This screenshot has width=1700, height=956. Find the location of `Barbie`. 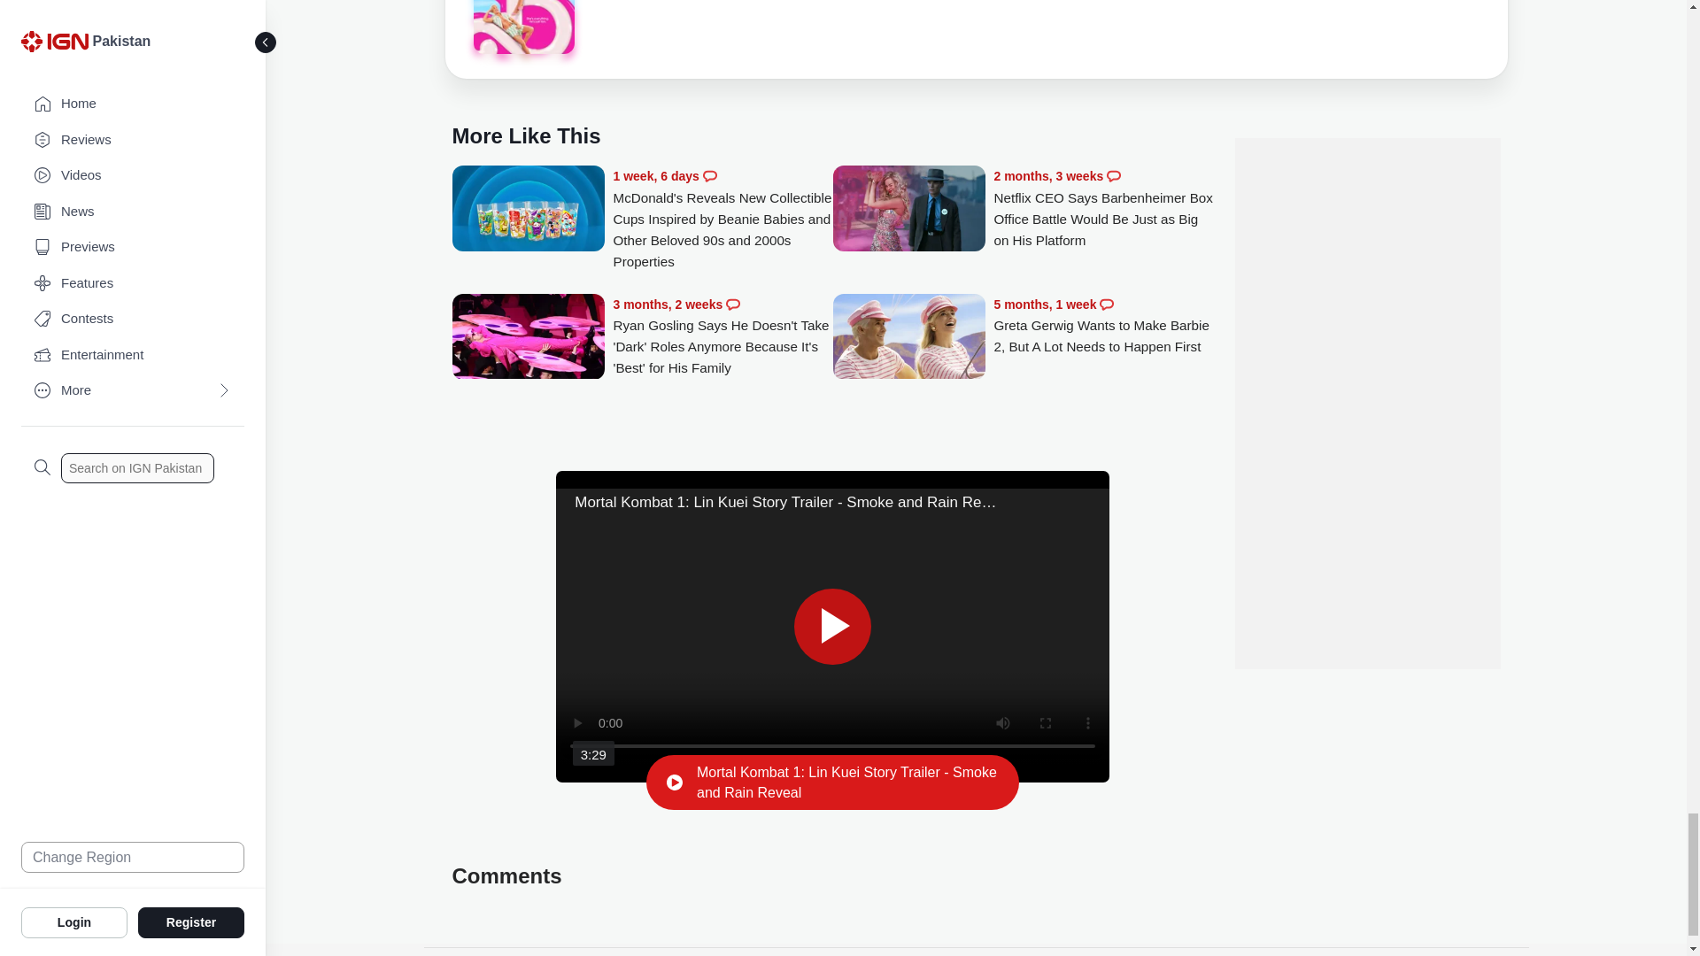

Barbie is located at coordinates (522, 29).